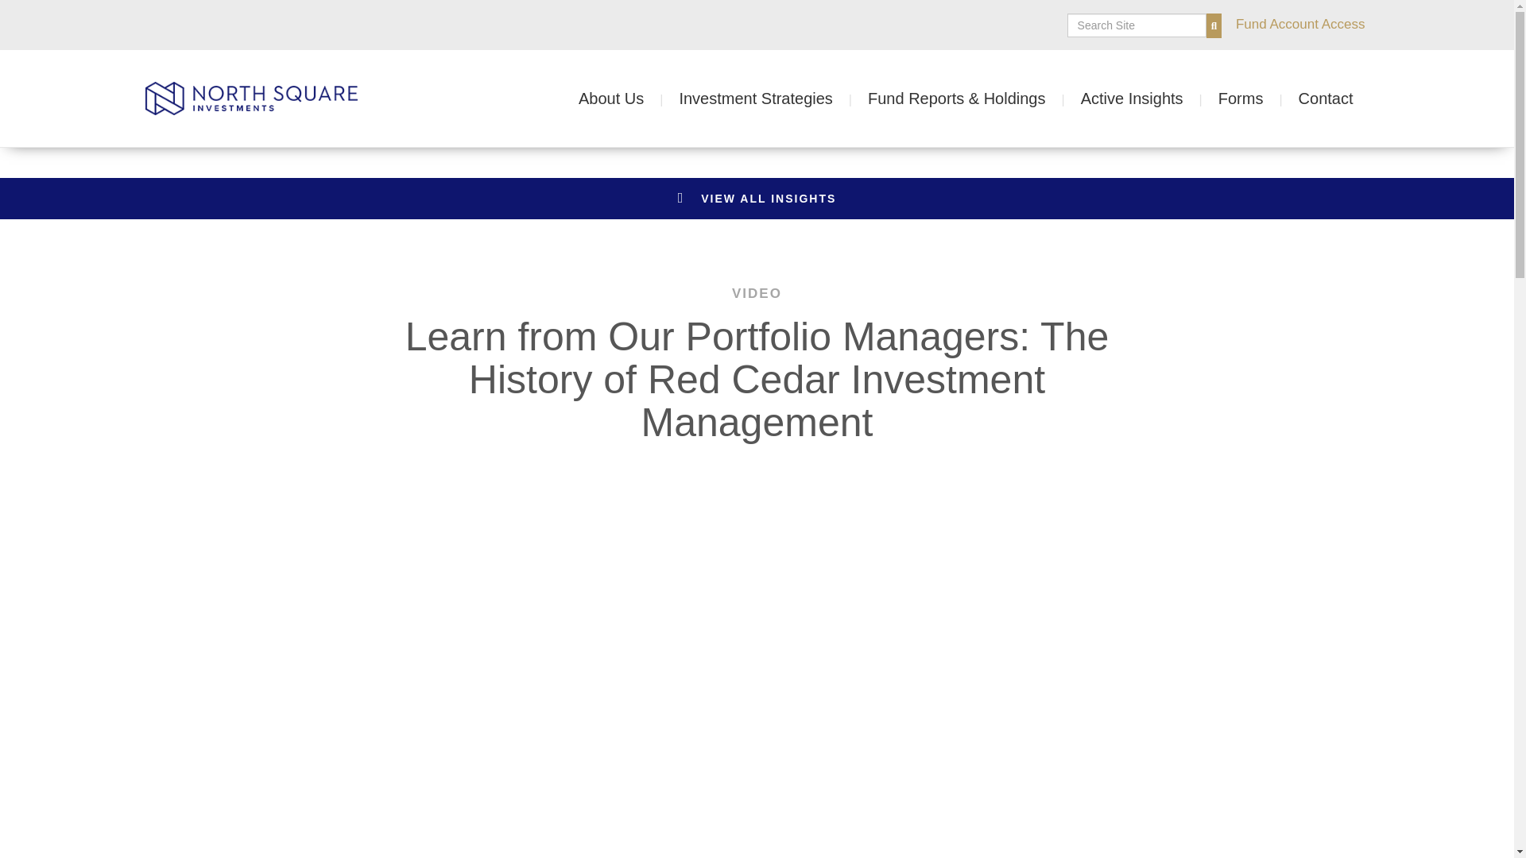 The height and width of the screenshot is (858, 1526). I want to click on Fund Account Access, so click(1300, 21).